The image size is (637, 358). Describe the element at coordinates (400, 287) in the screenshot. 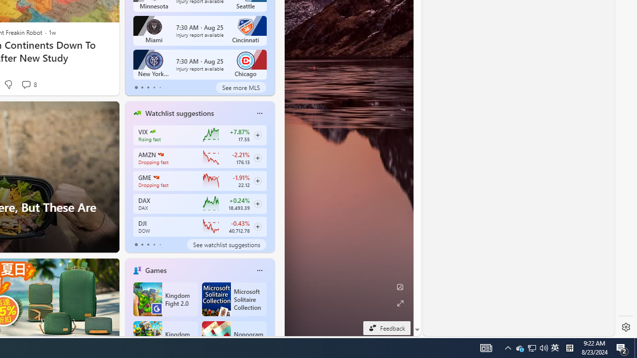

I see `Edit Background` at that location.